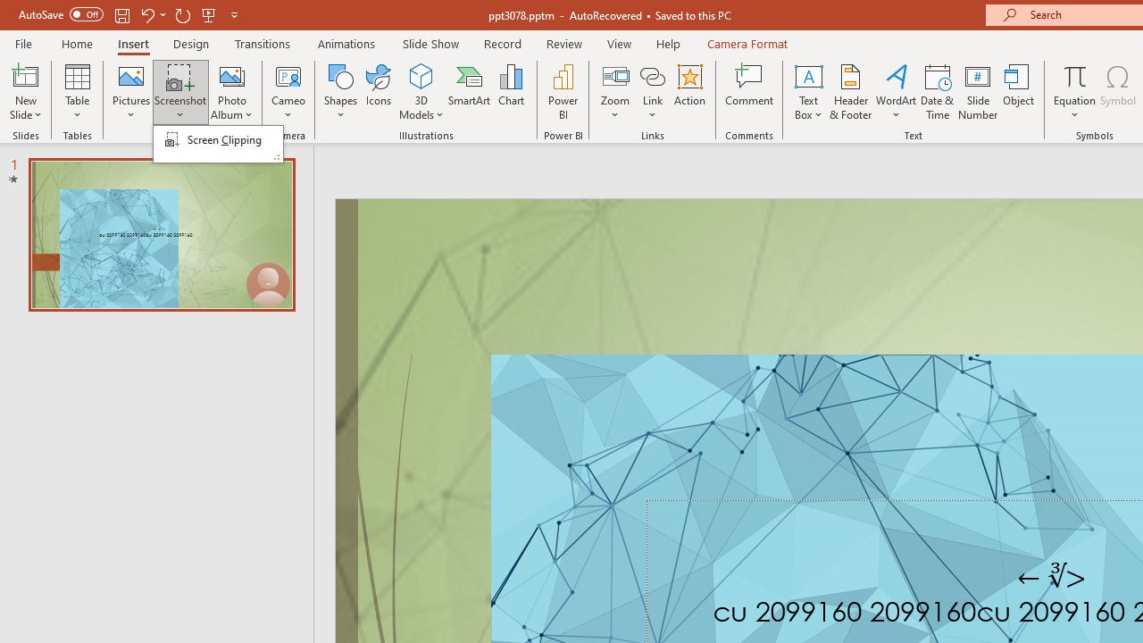 Image resolution: width=1143 pixels, height=643 pixels. I want to click on Draw Horizontal Text Box, so click(808, 75).